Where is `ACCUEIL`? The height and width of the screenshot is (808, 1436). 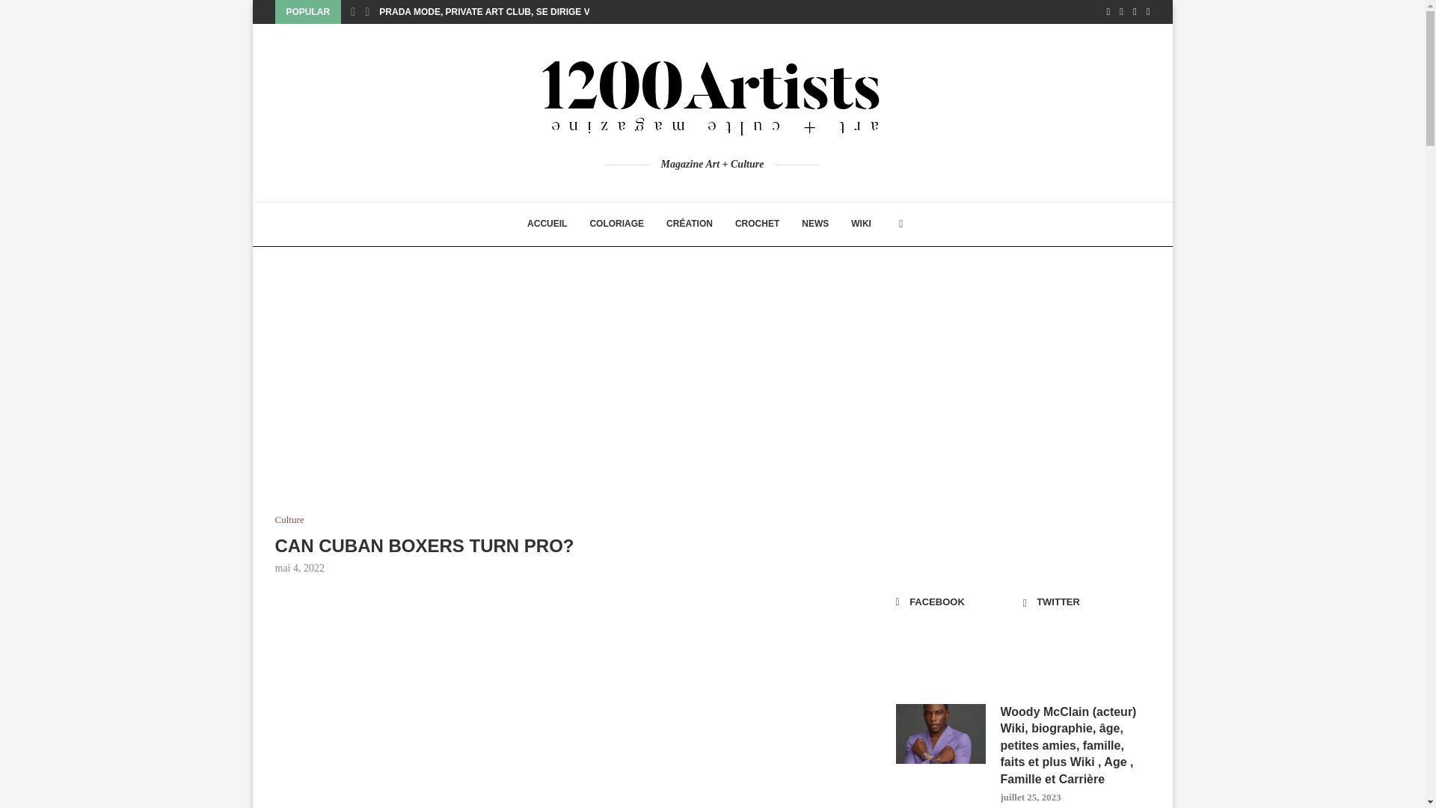
ACCUEIL is located at coordinates (547, 224).